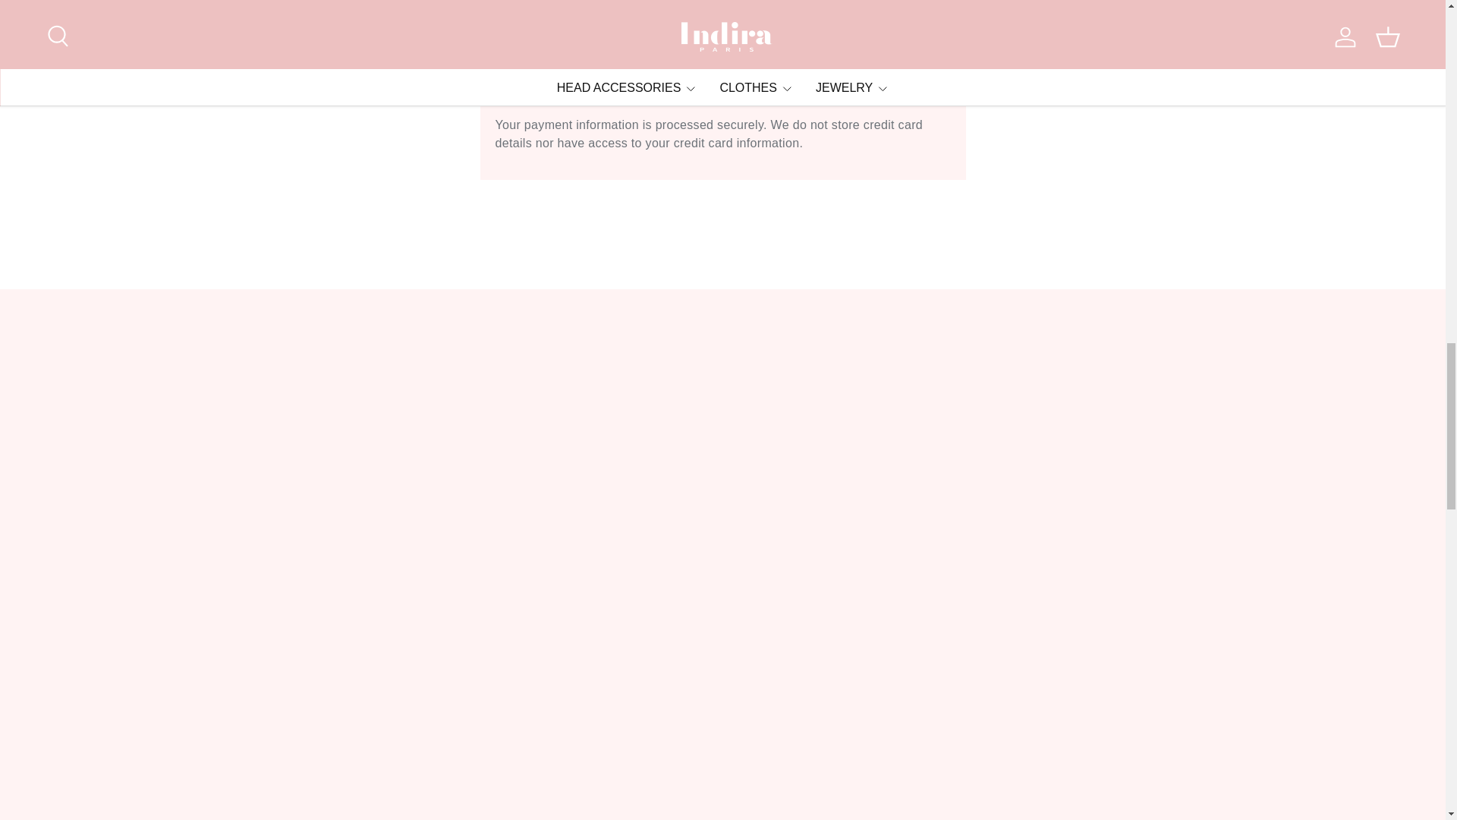 The height and width of the screenshot is (820, 1457). I want to click on PayPal, so click(625, 89).